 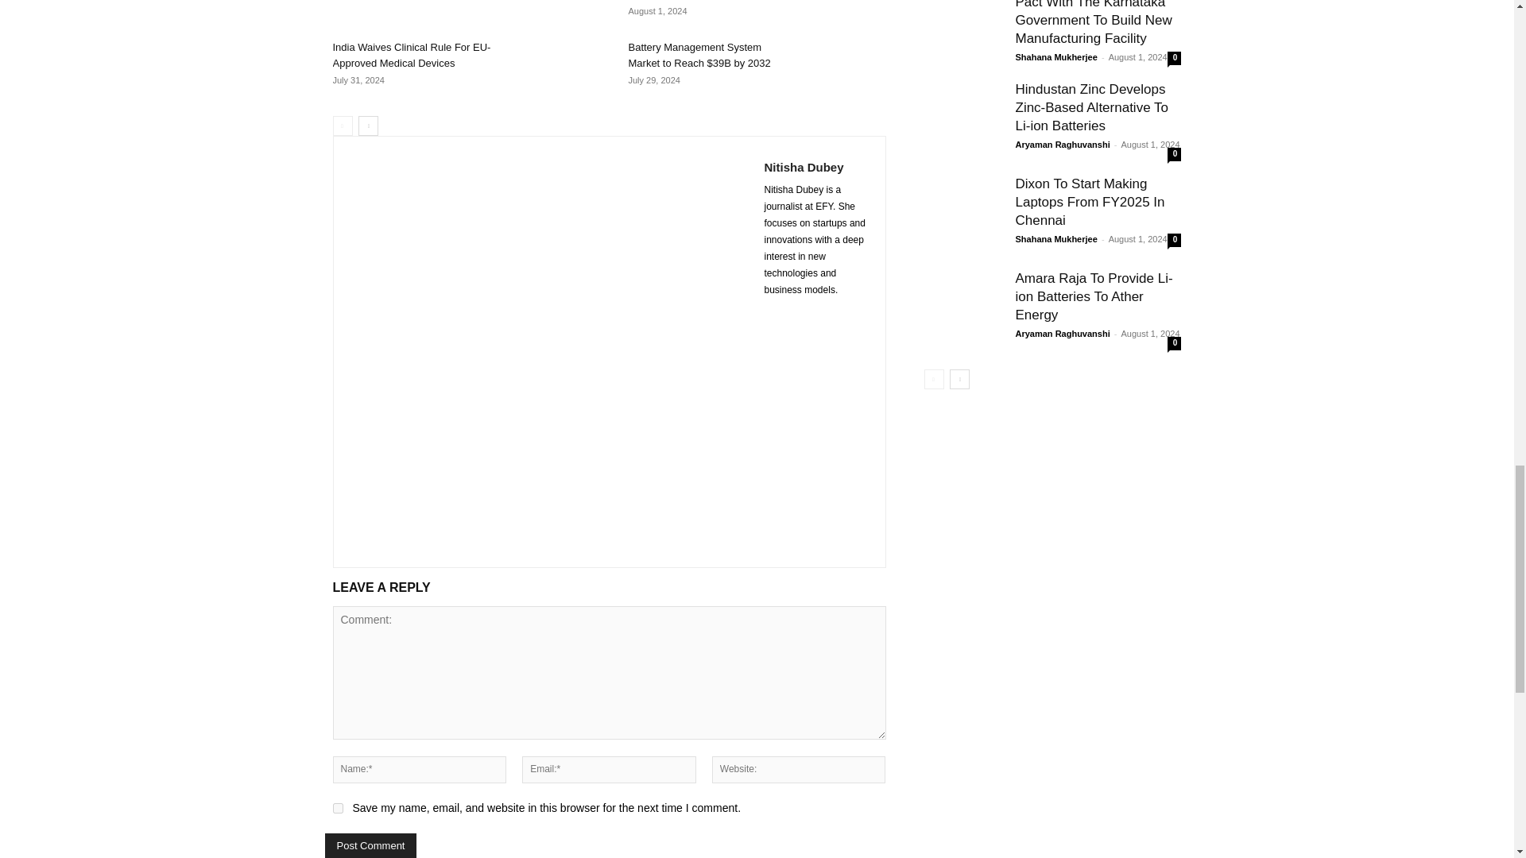 What do you see at coordinates (337, 807) in the screenshot?
I see `yes` at bounding box center [337, 807].